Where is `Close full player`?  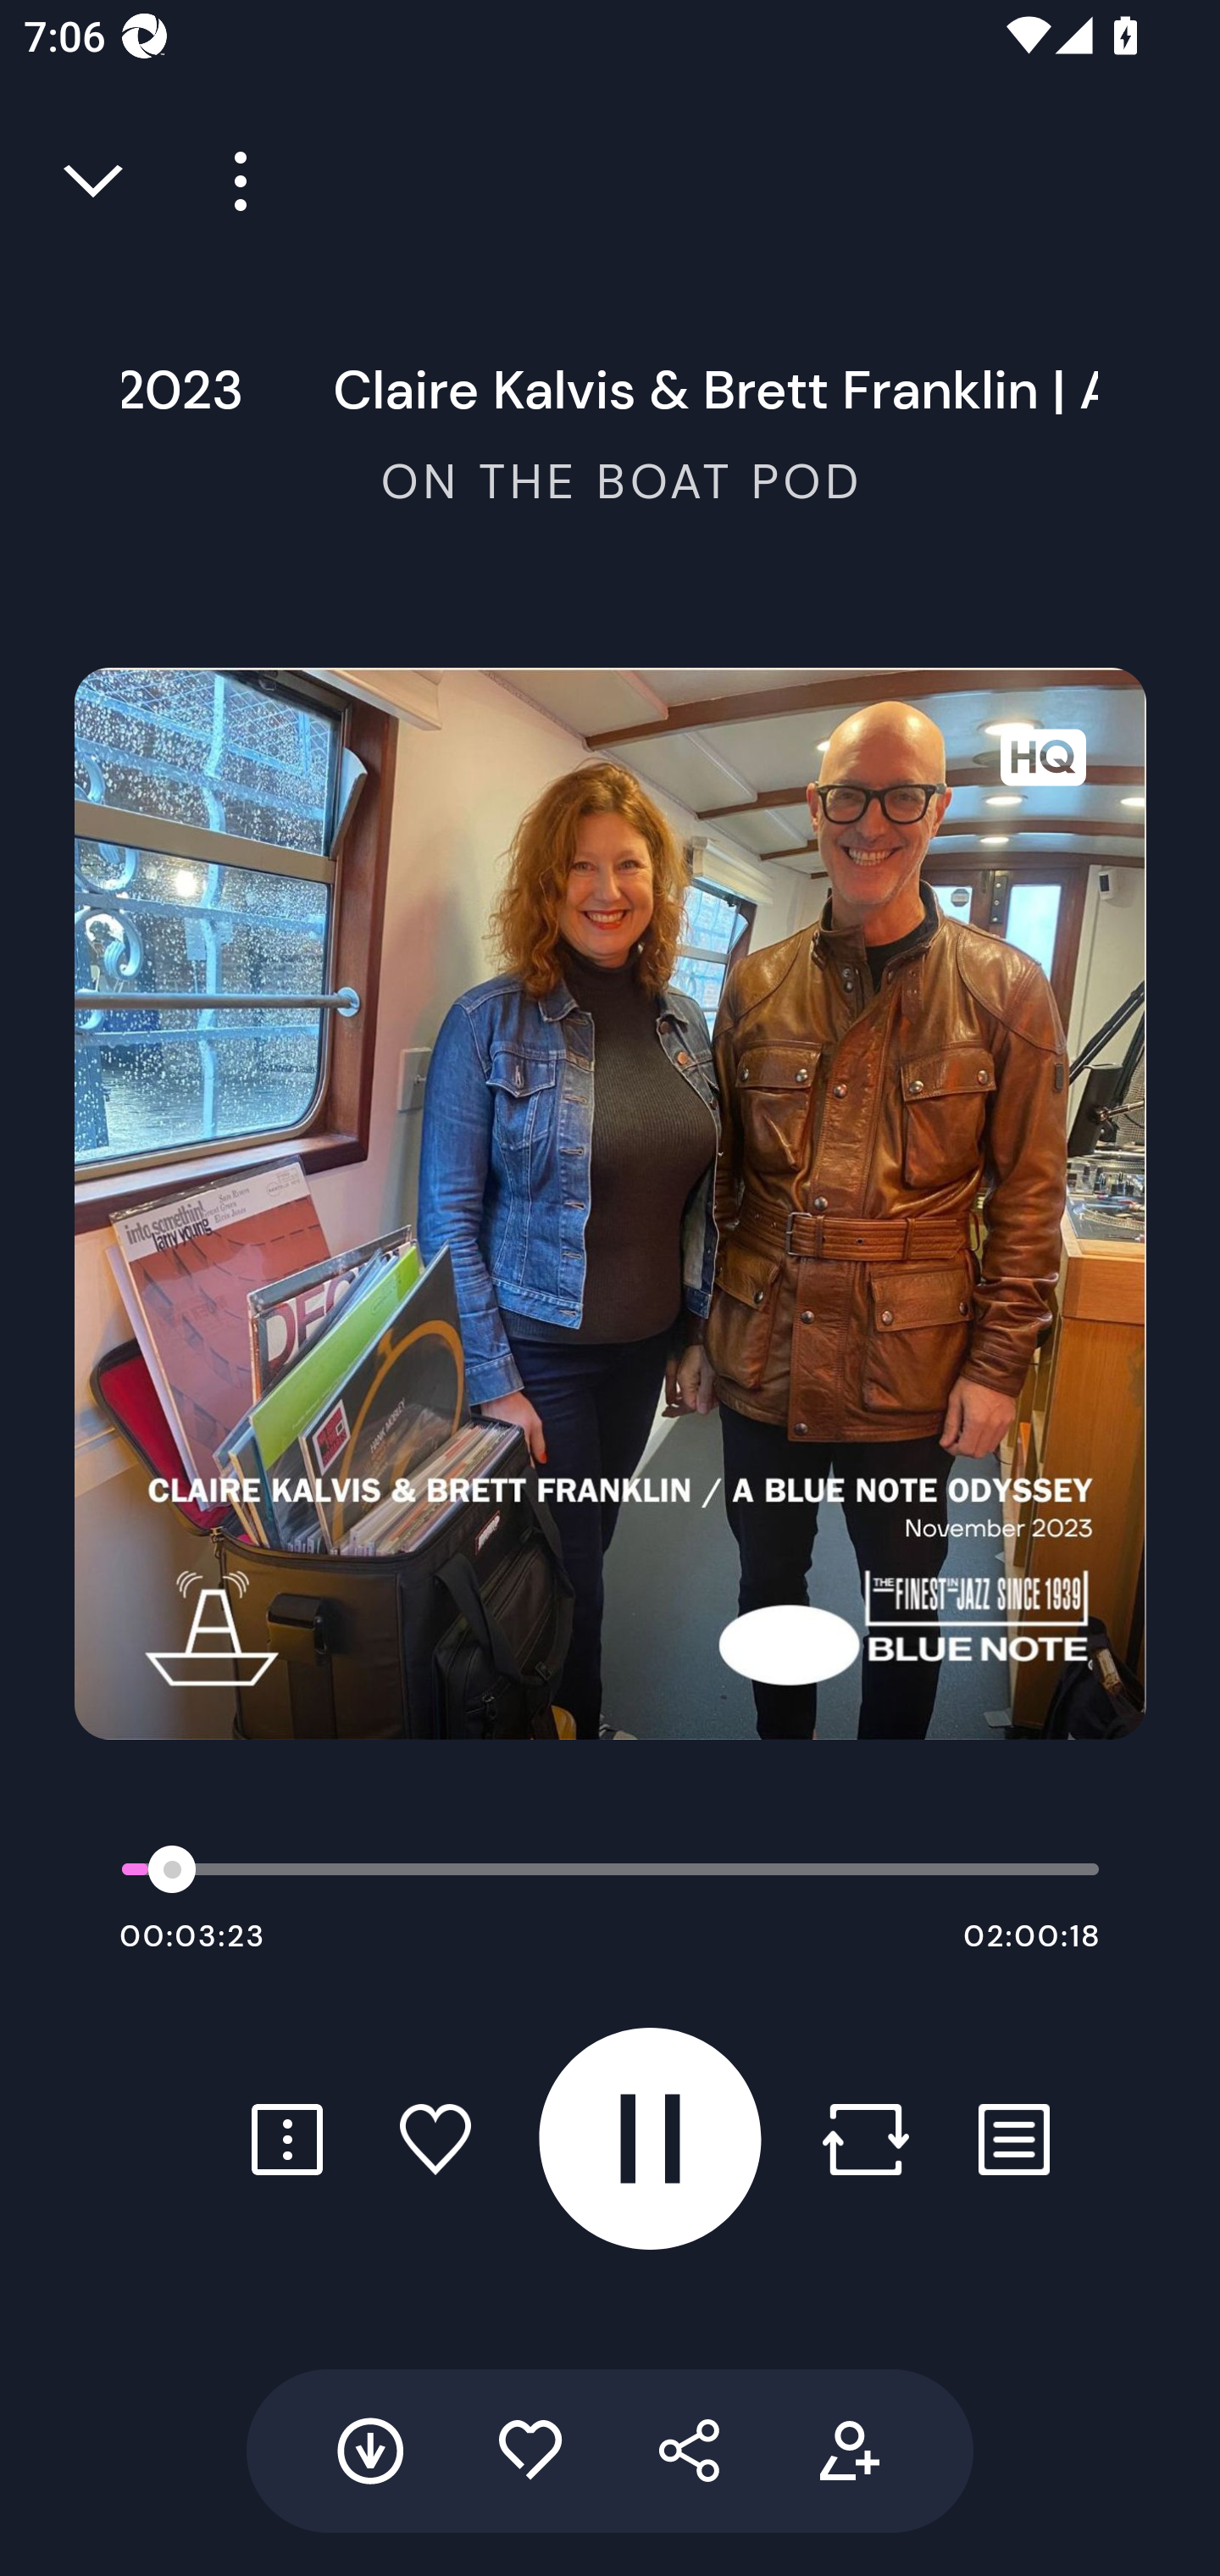 Close full player is located at coordinates (96, 181).